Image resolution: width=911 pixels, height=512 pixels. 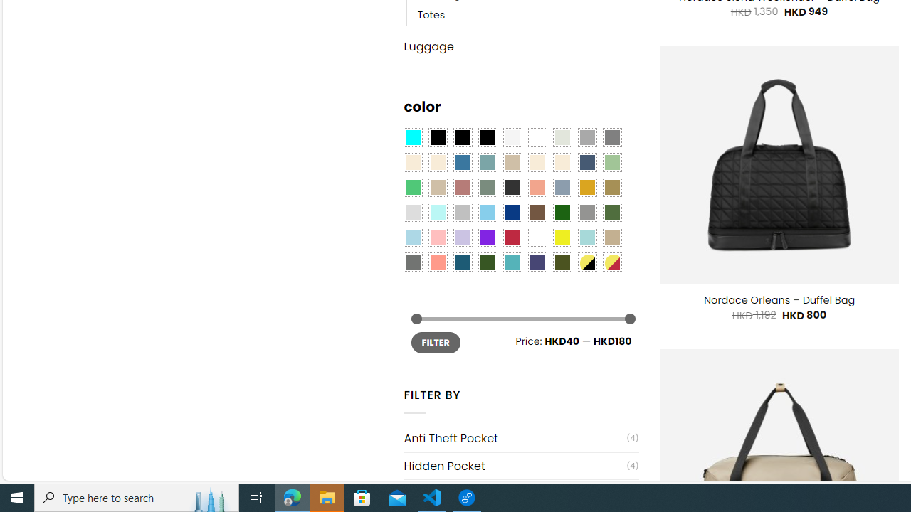 I want to click on Luggage, so click(x=521, y=46).